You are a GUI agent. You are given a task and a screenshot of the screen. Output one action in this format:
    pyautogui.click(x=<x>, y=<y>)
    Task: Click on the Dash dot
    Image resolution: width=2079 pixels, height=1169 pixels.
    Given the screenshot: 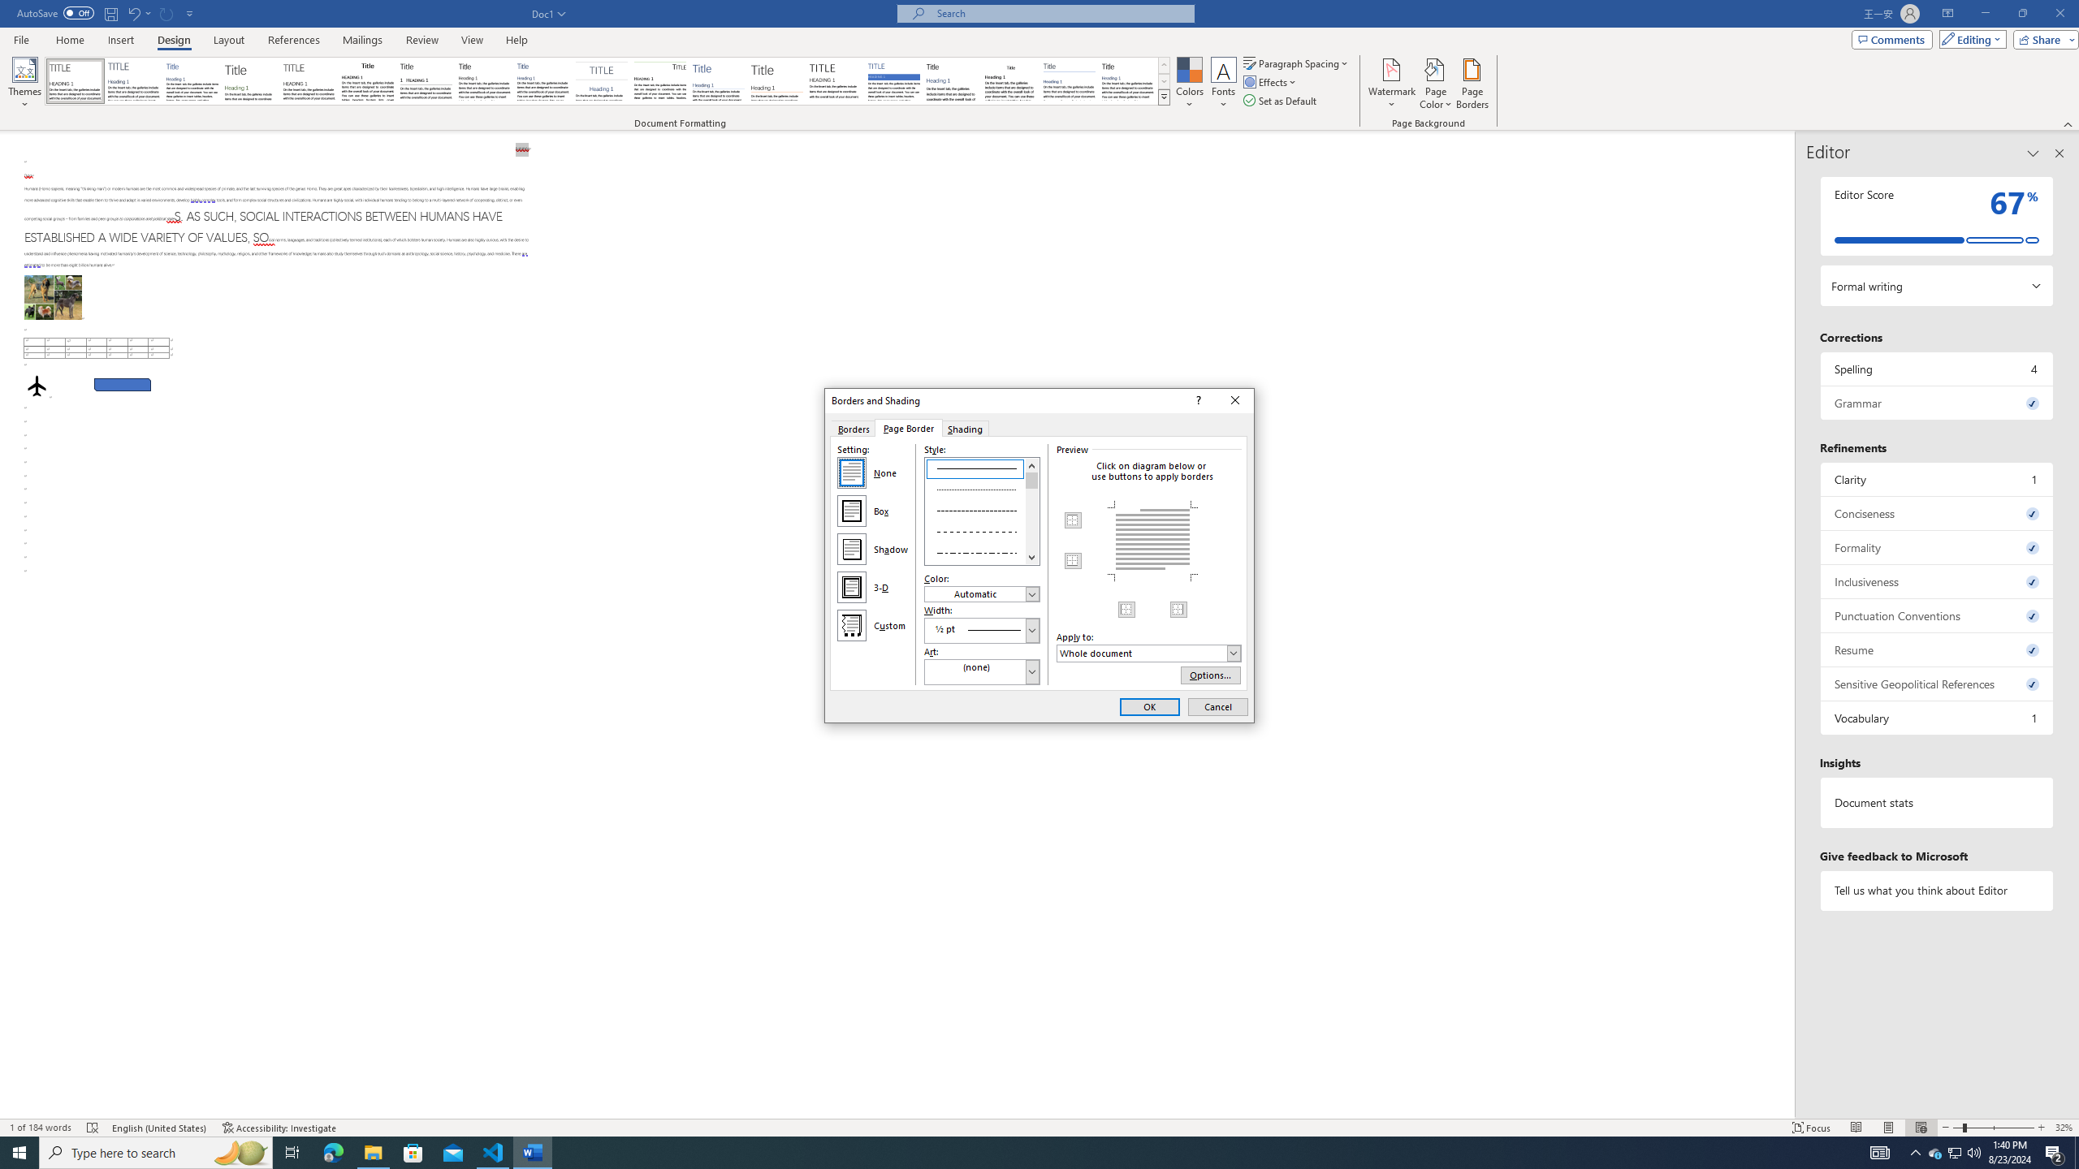 What is the action you would take?
    pyautogui.click(x=1956, y=1153)
    